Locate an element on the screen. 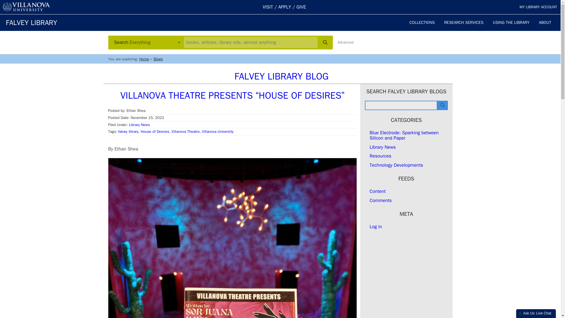 The width and height of the screenshot is (565, 318). RESEARCH SERVICES is located at coordinates (464, 22).